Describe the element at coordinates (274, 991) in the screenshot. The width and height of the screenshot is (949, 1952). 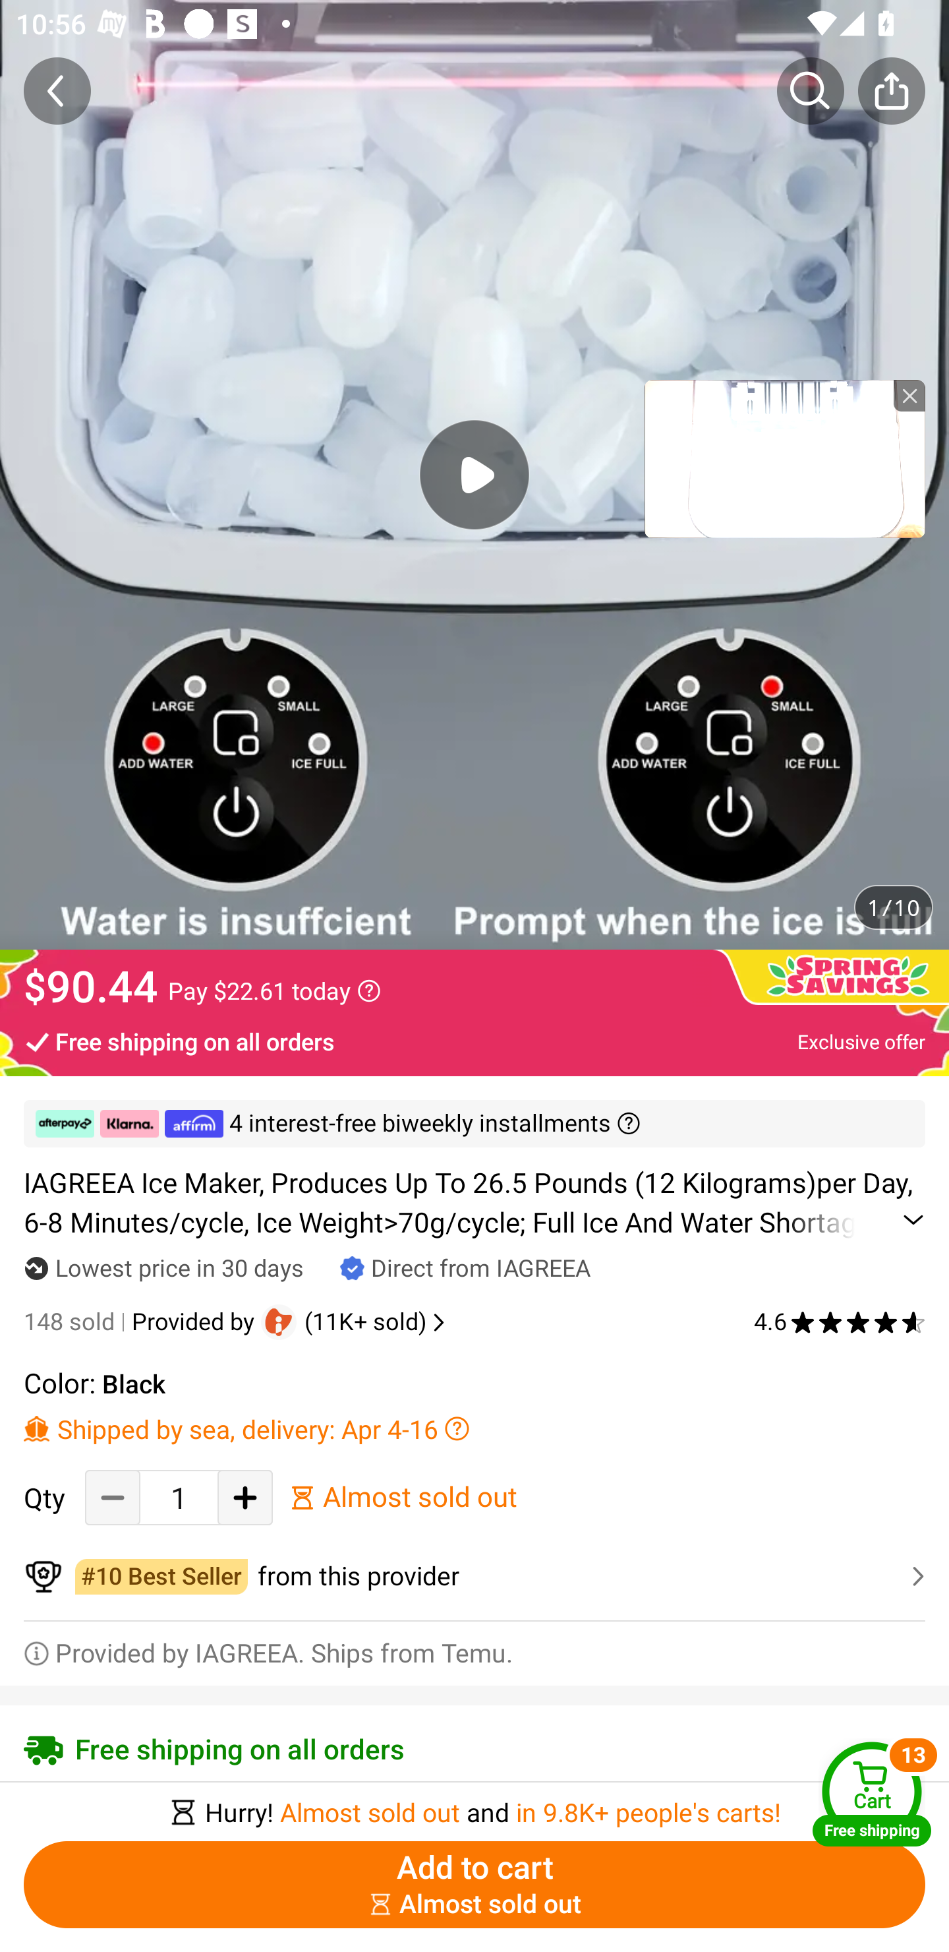
I see `Pay $22.61 today  ` at that location.